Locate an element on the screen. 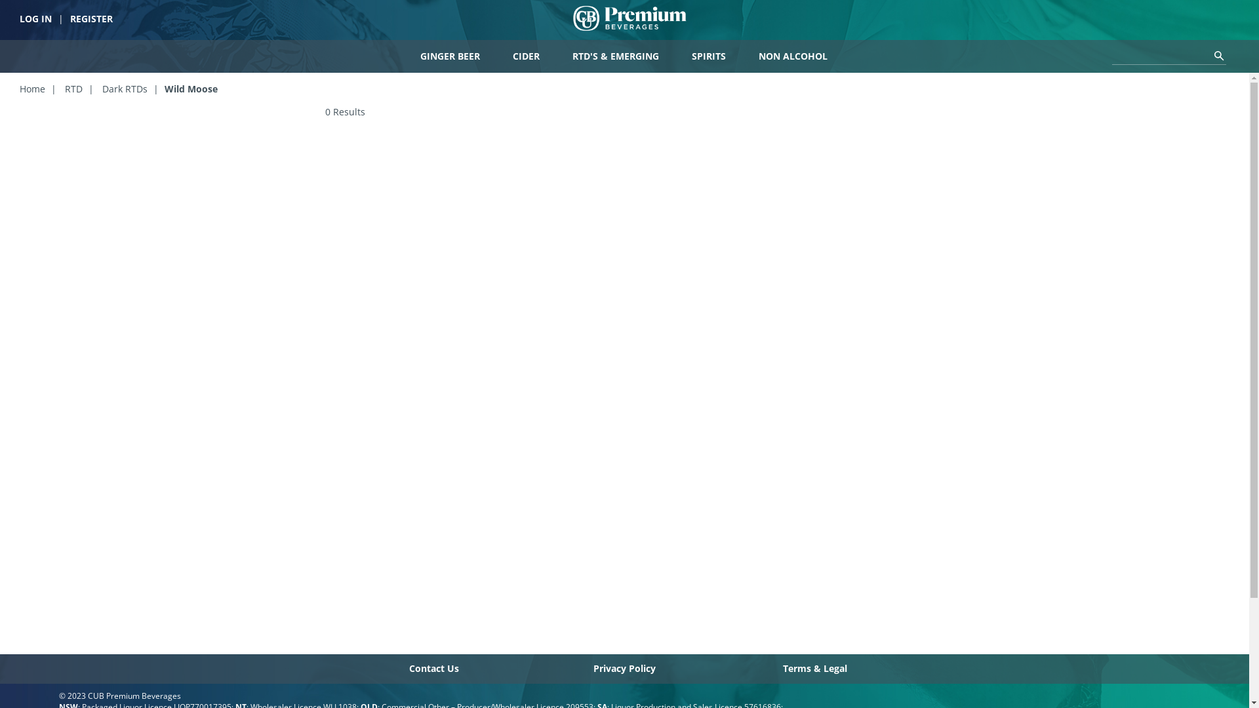 Image resolution: width=1259 pixels, height=708 pixels. RTD is located at coordinates (73, 89).